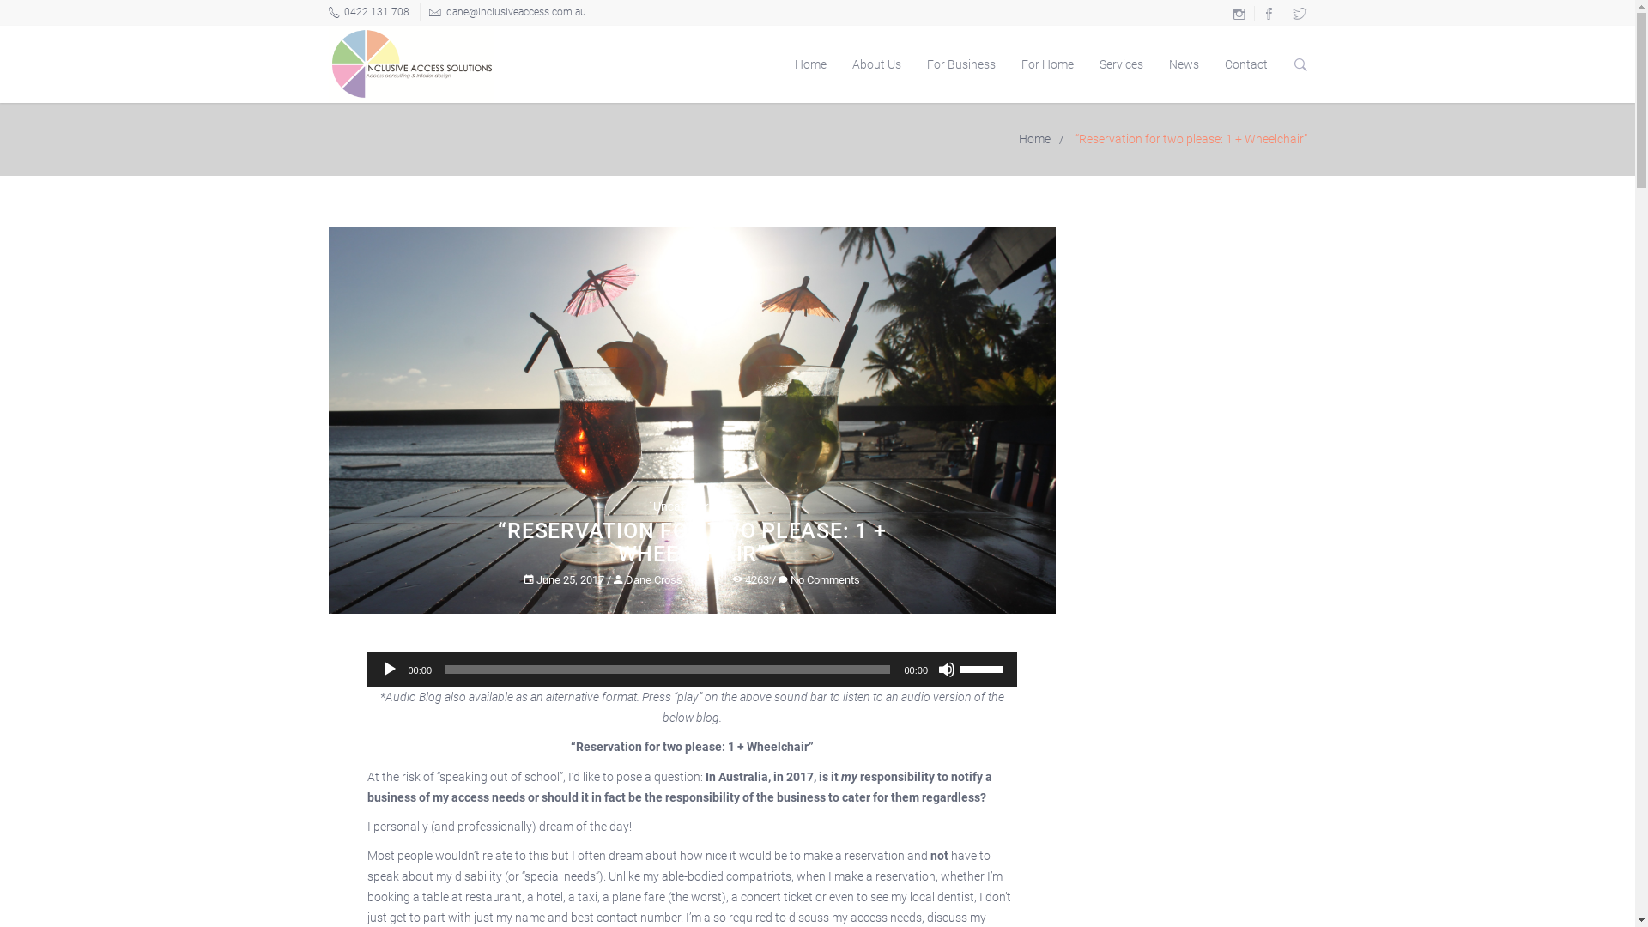 The width and height of the screenshot is (1648, 927). Describe the element at coordinates (1183, 64) in the screenshot. I see `News` at that location.